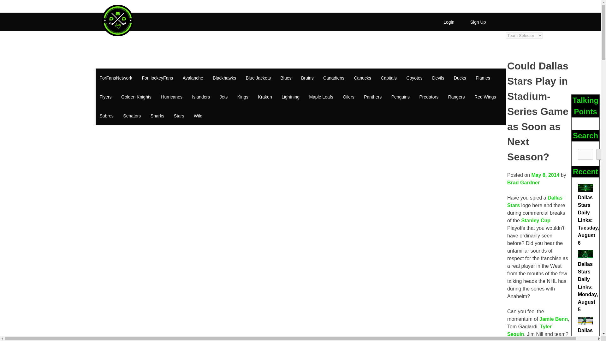  I want to click on ForFansNetwork, so click(116, 78).